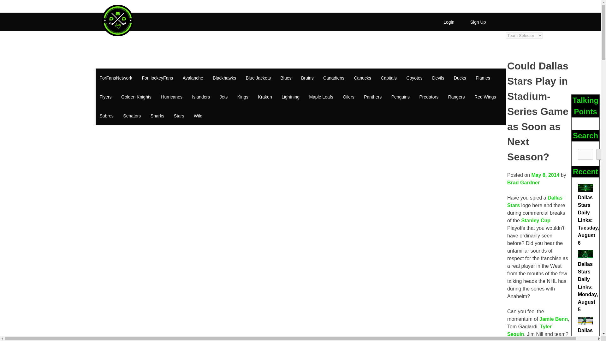  I want to click on ForFansNetwork, so click(116, 78).